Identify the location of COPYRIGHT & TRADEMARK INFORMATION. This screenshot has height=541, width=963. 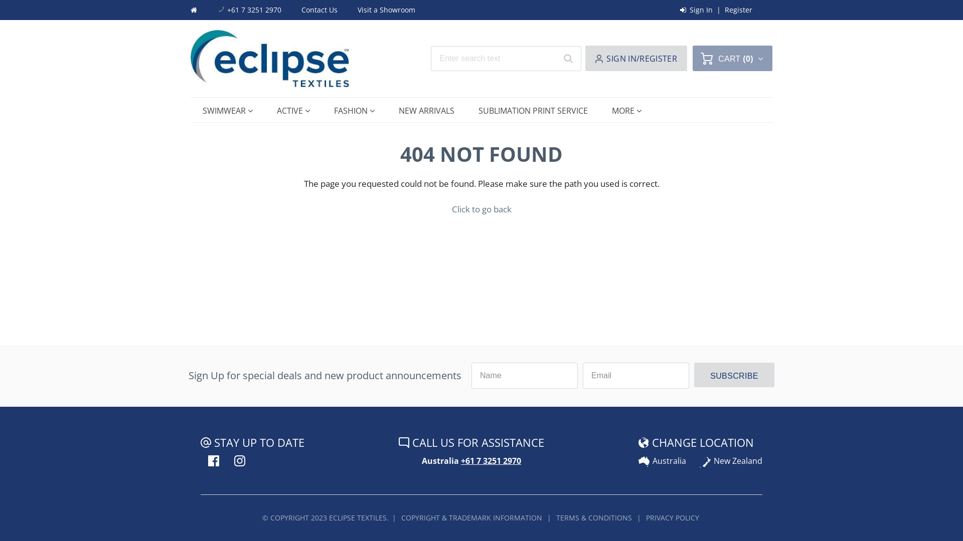
(471, 518).